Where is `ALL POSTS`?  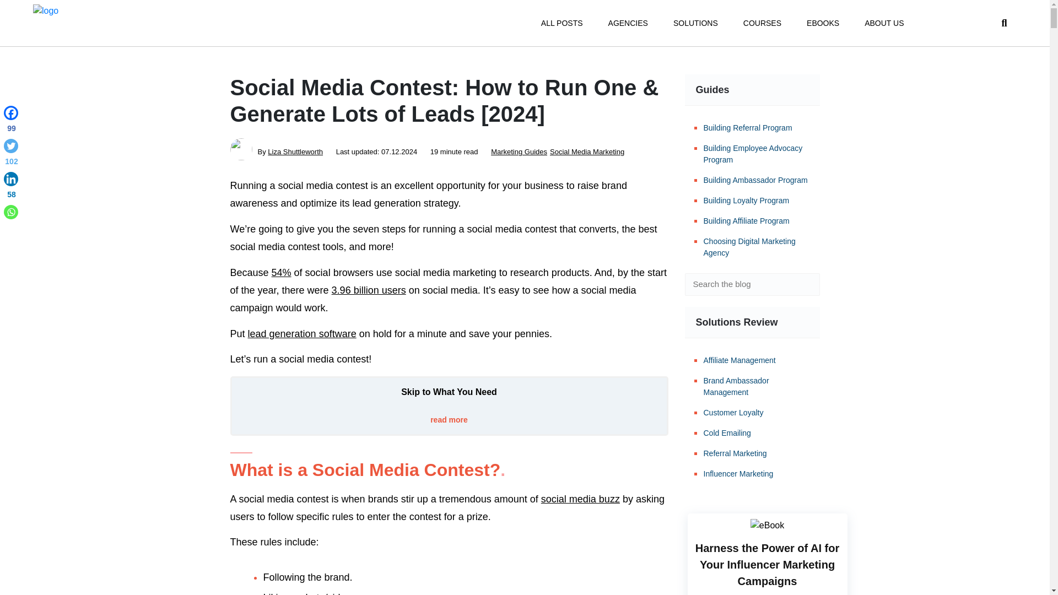 ALL POSTS is located at coordinates (562, 23).